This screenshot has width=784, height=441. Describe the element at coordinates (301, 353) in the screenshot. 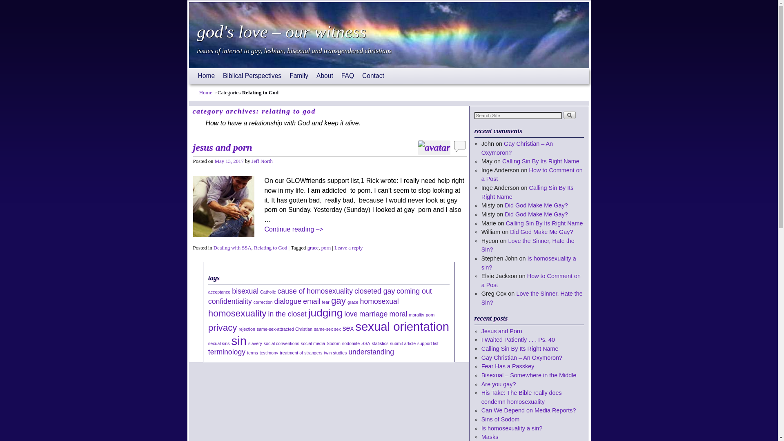

I see `treatment of strangers` at that location.